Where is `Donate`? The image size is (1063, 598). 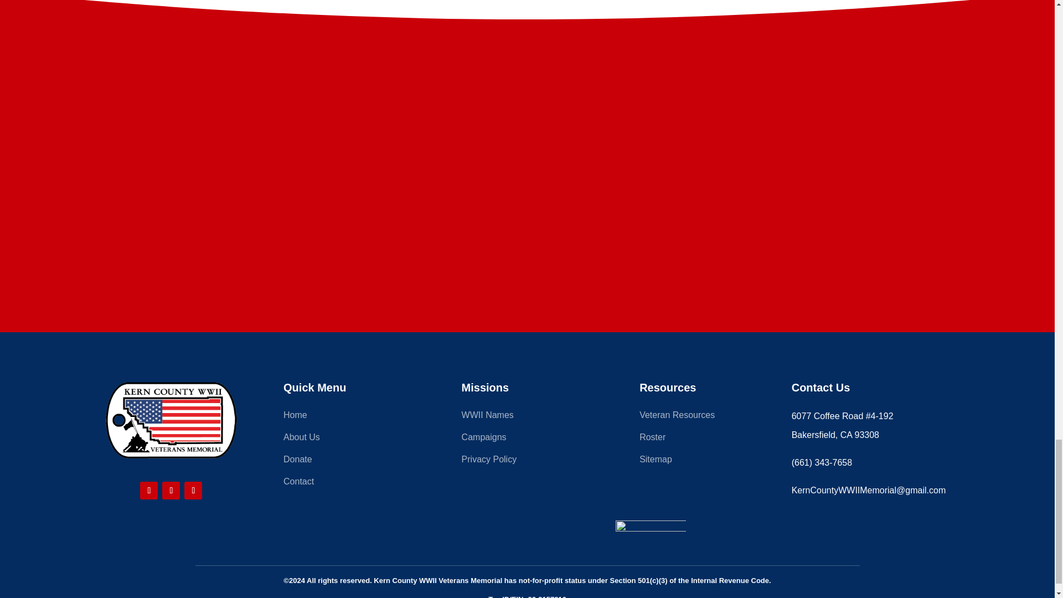
Donate is located at coordinates (349, 461).